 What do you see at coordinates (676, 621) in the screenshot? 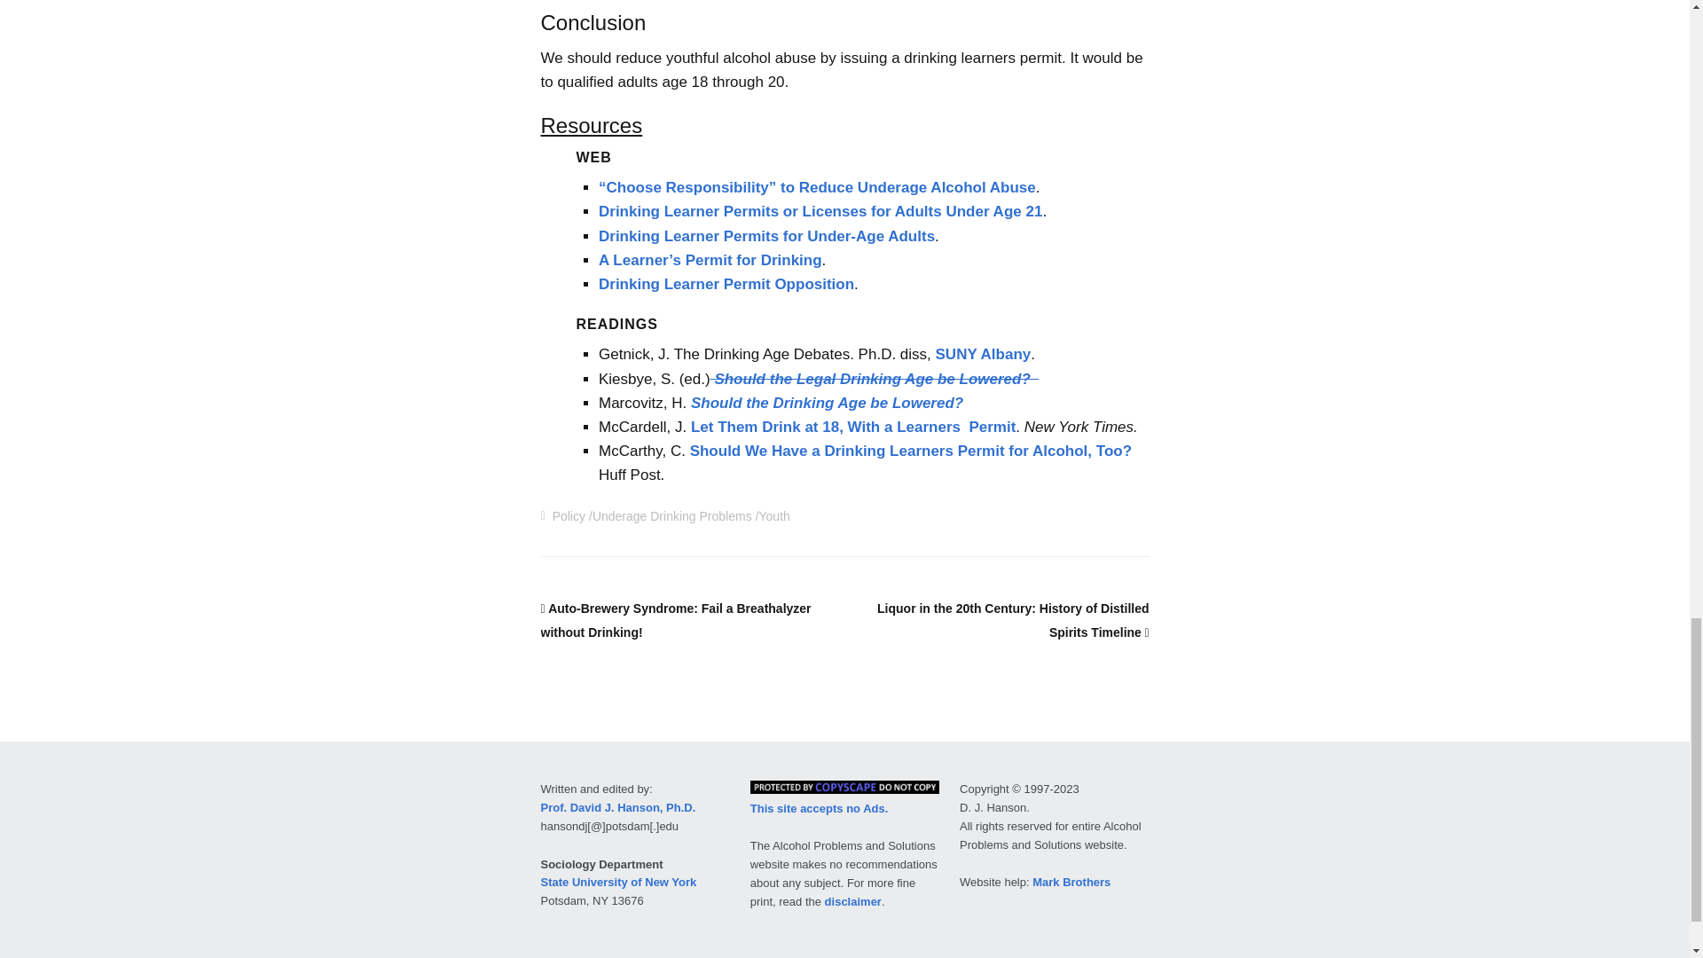
I see `Auto-Brewery Syndrome: Fail a Breathalyzer without Drinking!` at bounding box center [676, 621].